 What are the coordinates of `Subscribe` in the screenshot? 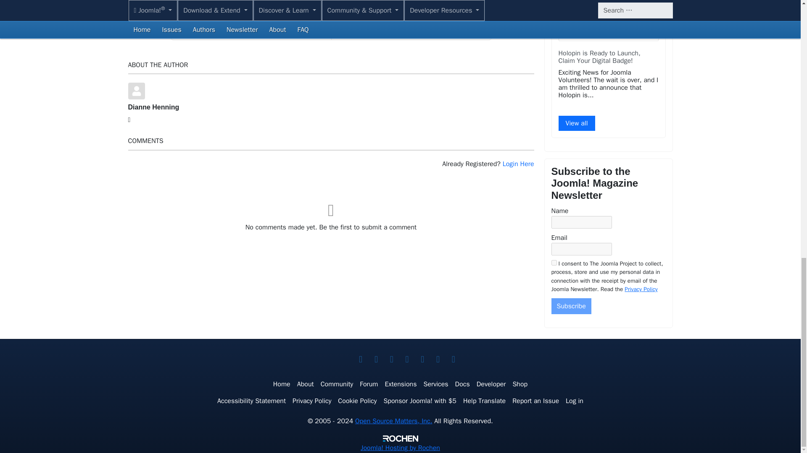 It's located at (571, 306).